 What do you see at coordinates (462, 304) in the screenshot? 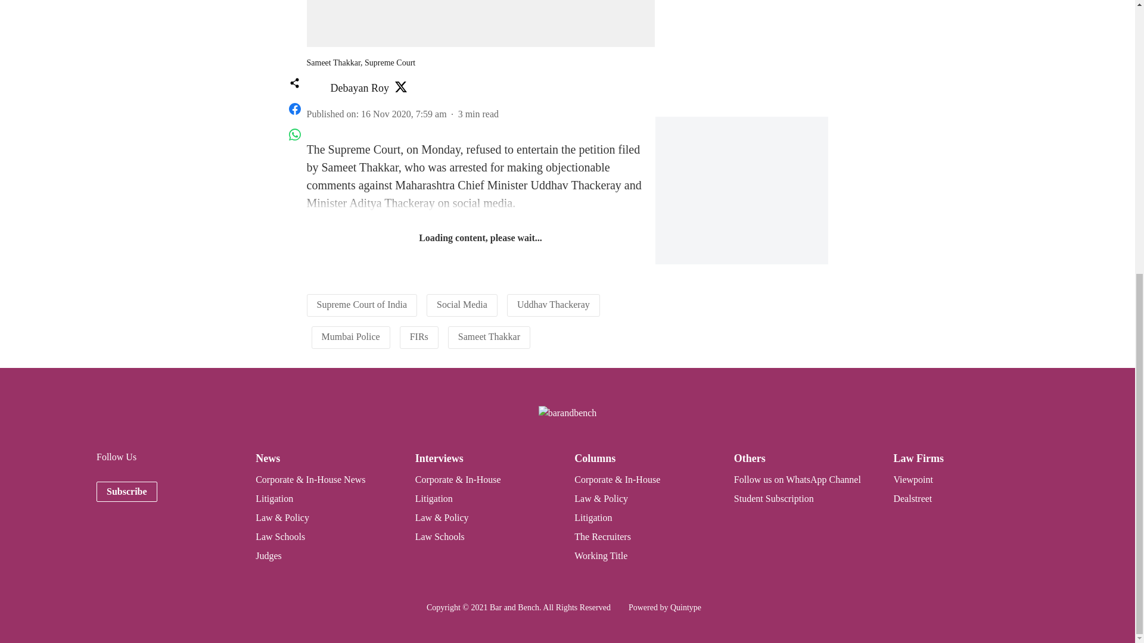
I see `Social Media` at bounding box center [462, 304].